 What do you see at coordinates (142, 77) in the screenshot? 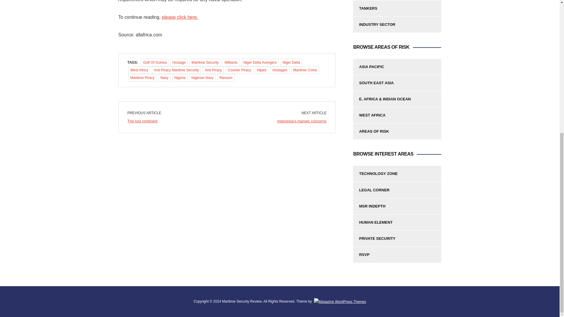
I see `Maritime Piracy` at bounding box center [142, 77].